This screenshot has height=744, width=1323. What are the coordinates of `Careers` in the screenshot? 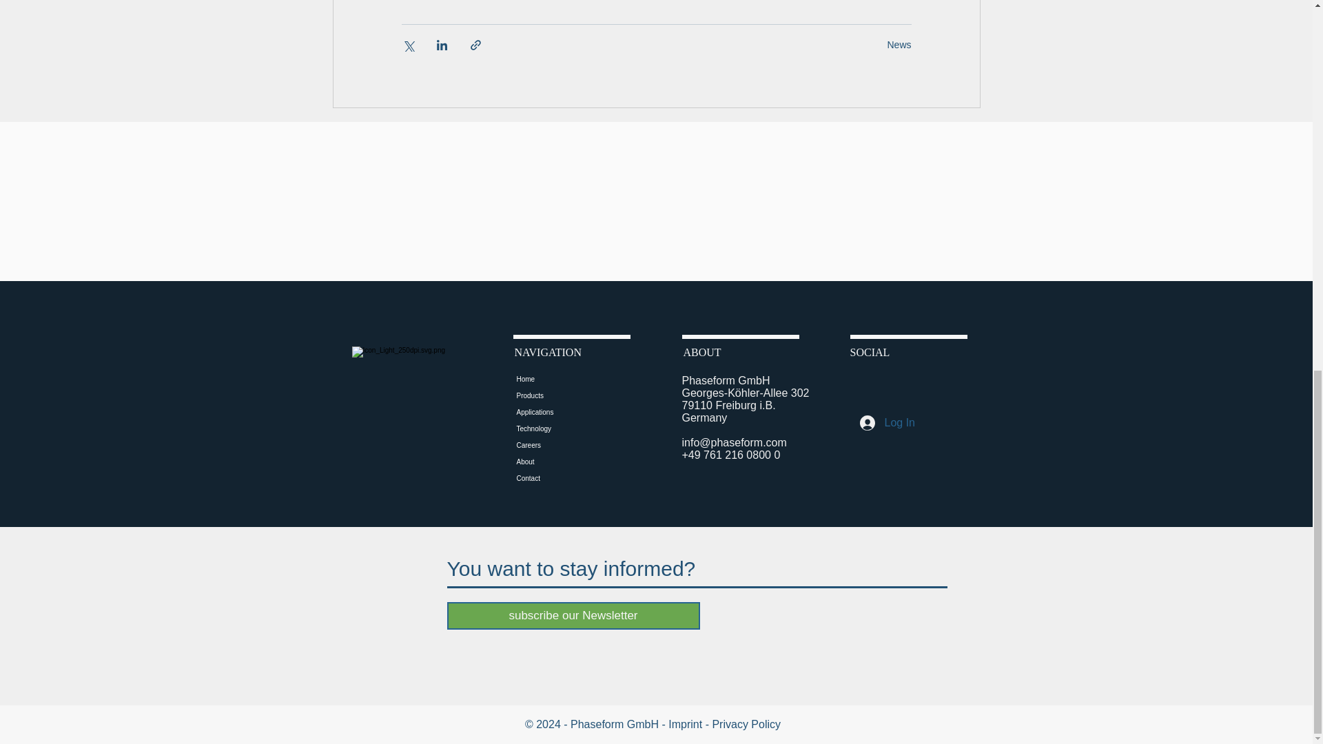 It's located at (552, 445).